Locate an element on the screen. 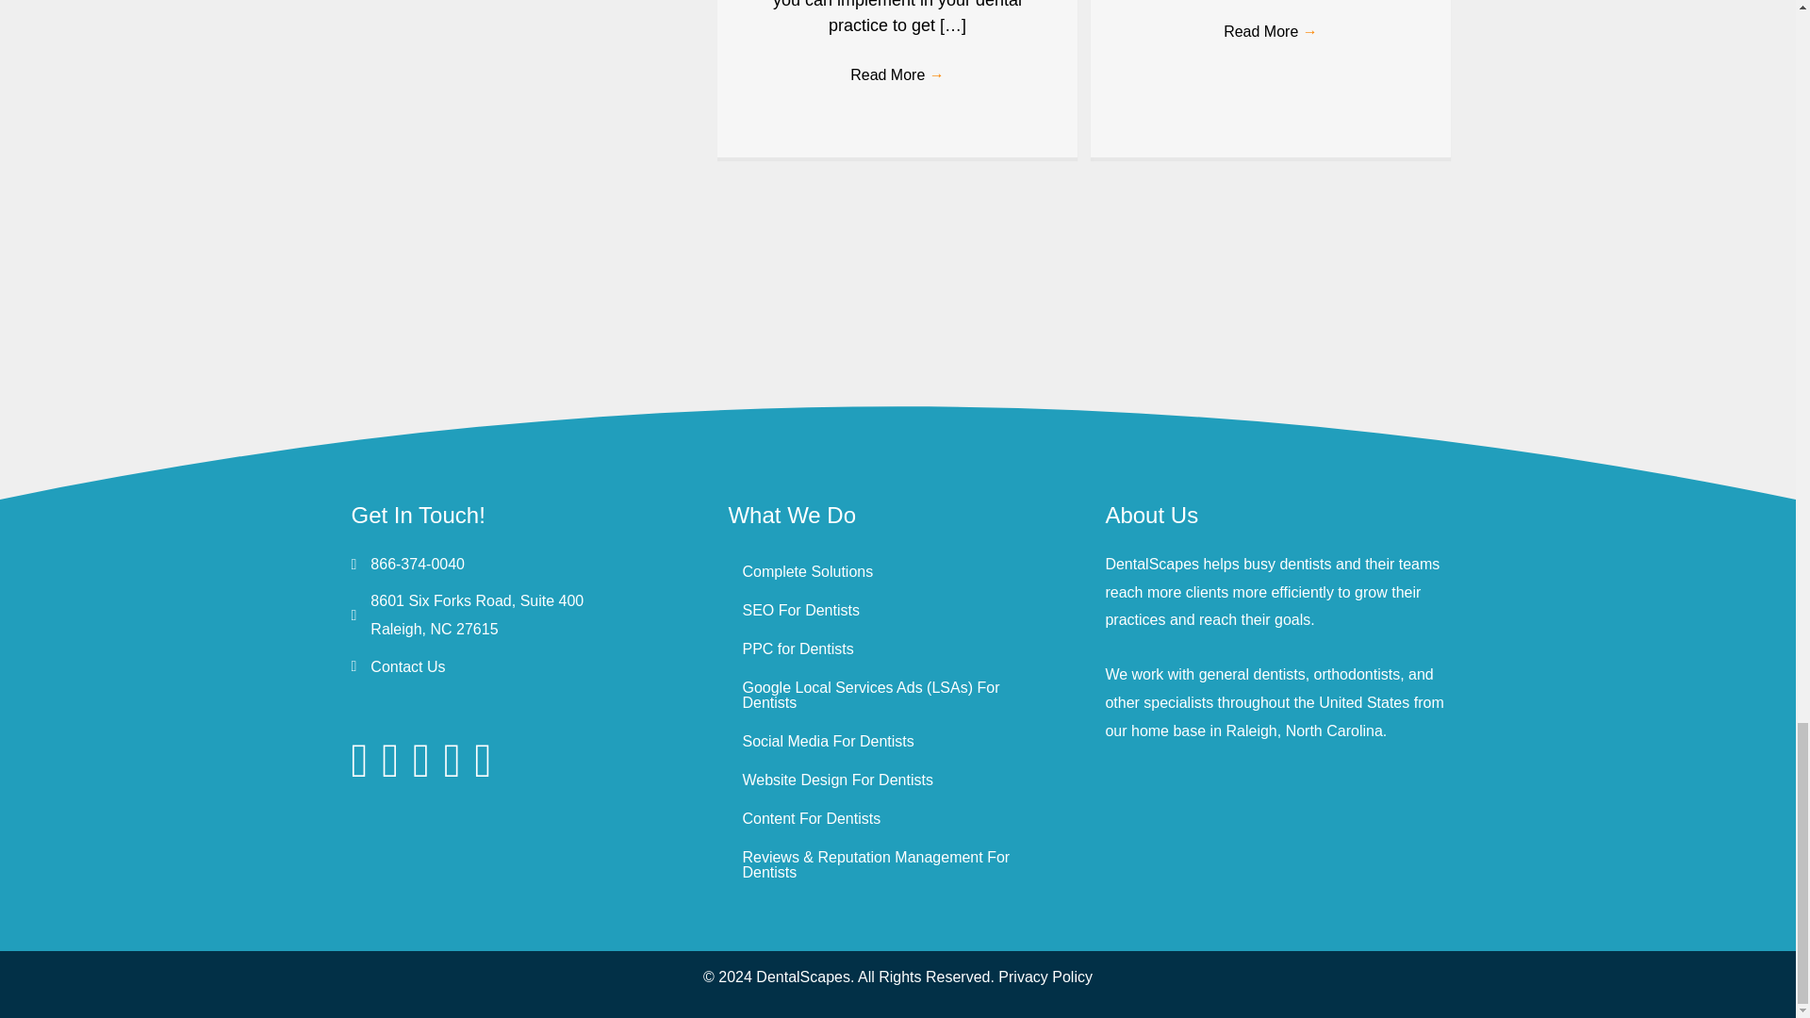 The height and width of the screenshot is (1018, 1810). Top-Marketing-Agencies-Logo-PNG is located at coordinates (897, 305).